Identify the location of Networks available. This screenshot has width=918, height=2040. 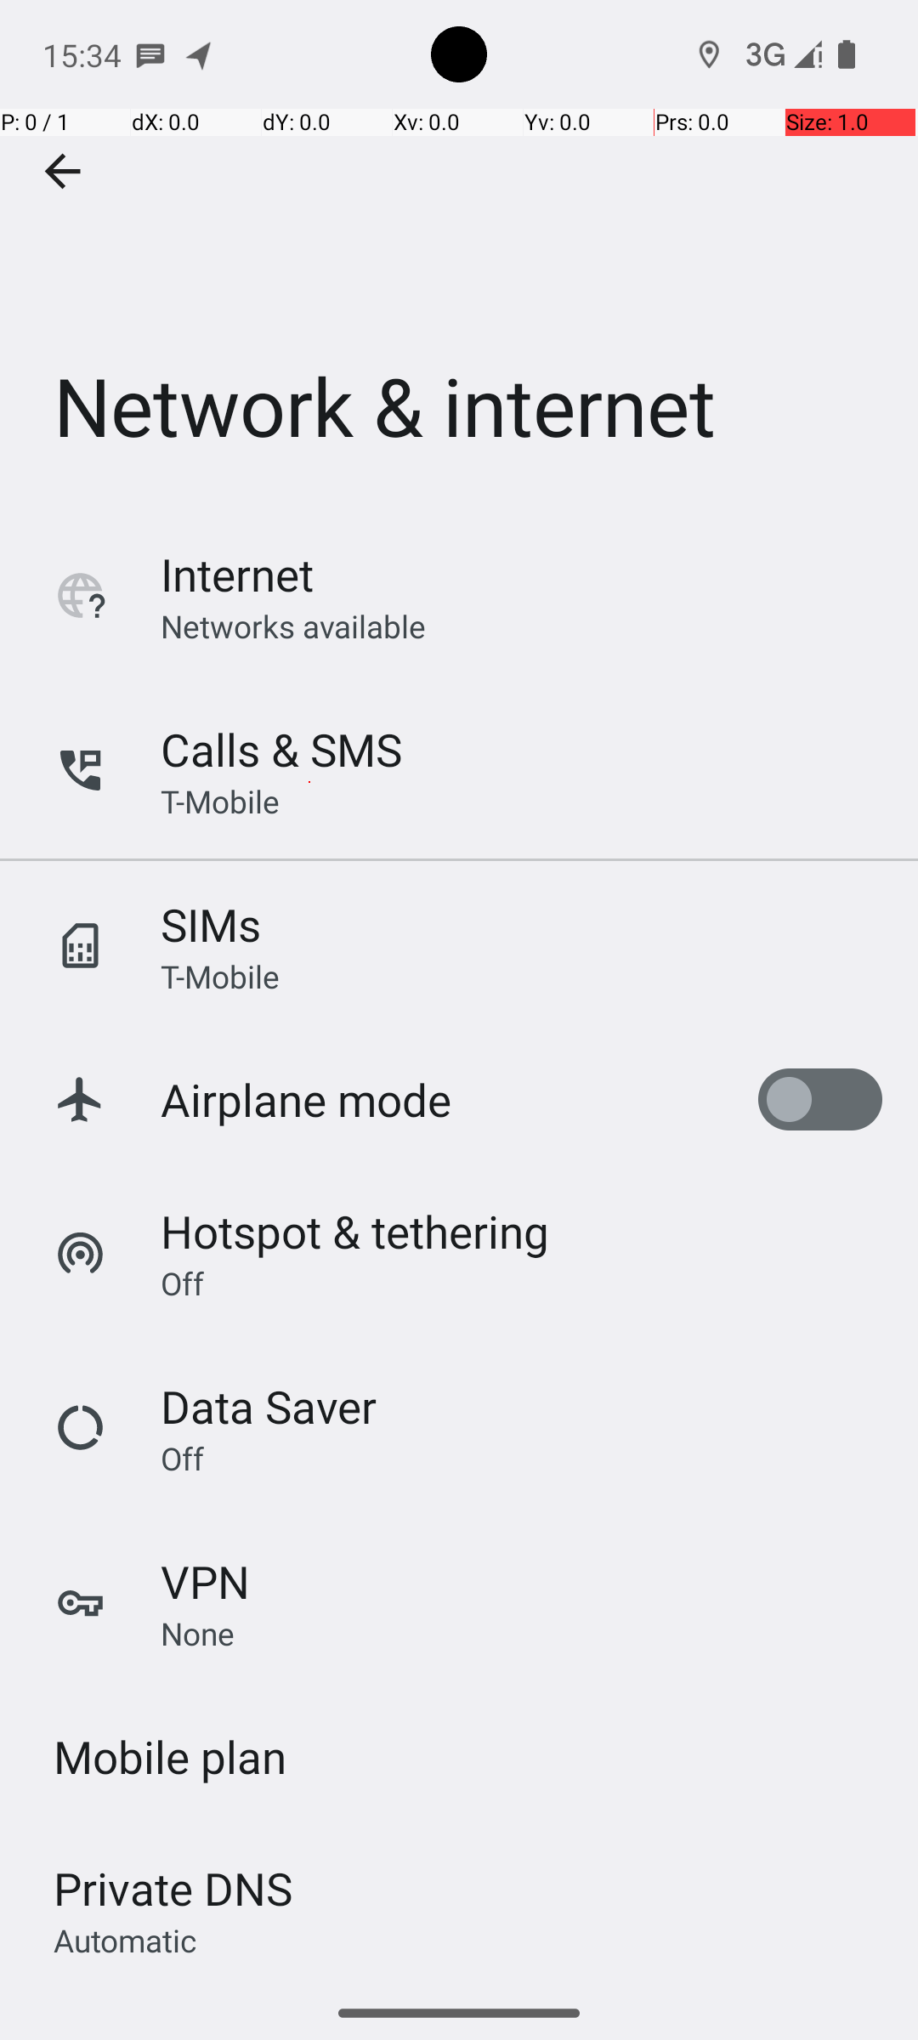
(294, 626).